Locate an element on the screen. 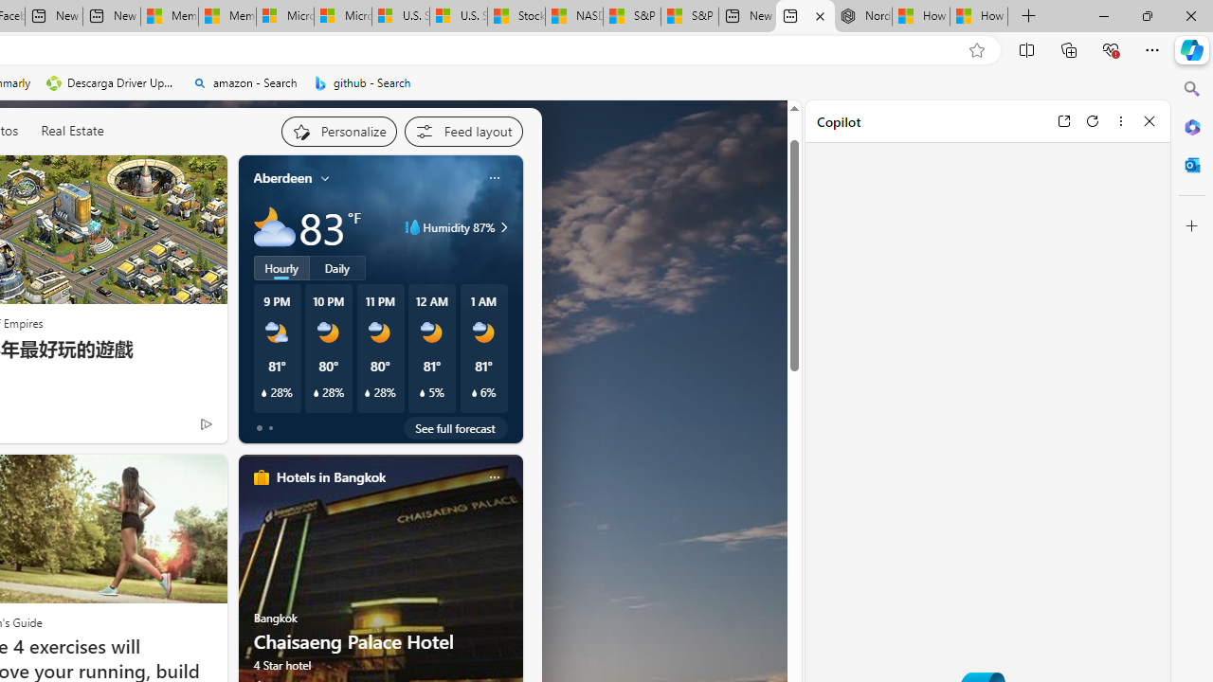 Image resolution: width=1213 pixels, height=682 pixels. Refresh is located at coordinates (1093, 120).